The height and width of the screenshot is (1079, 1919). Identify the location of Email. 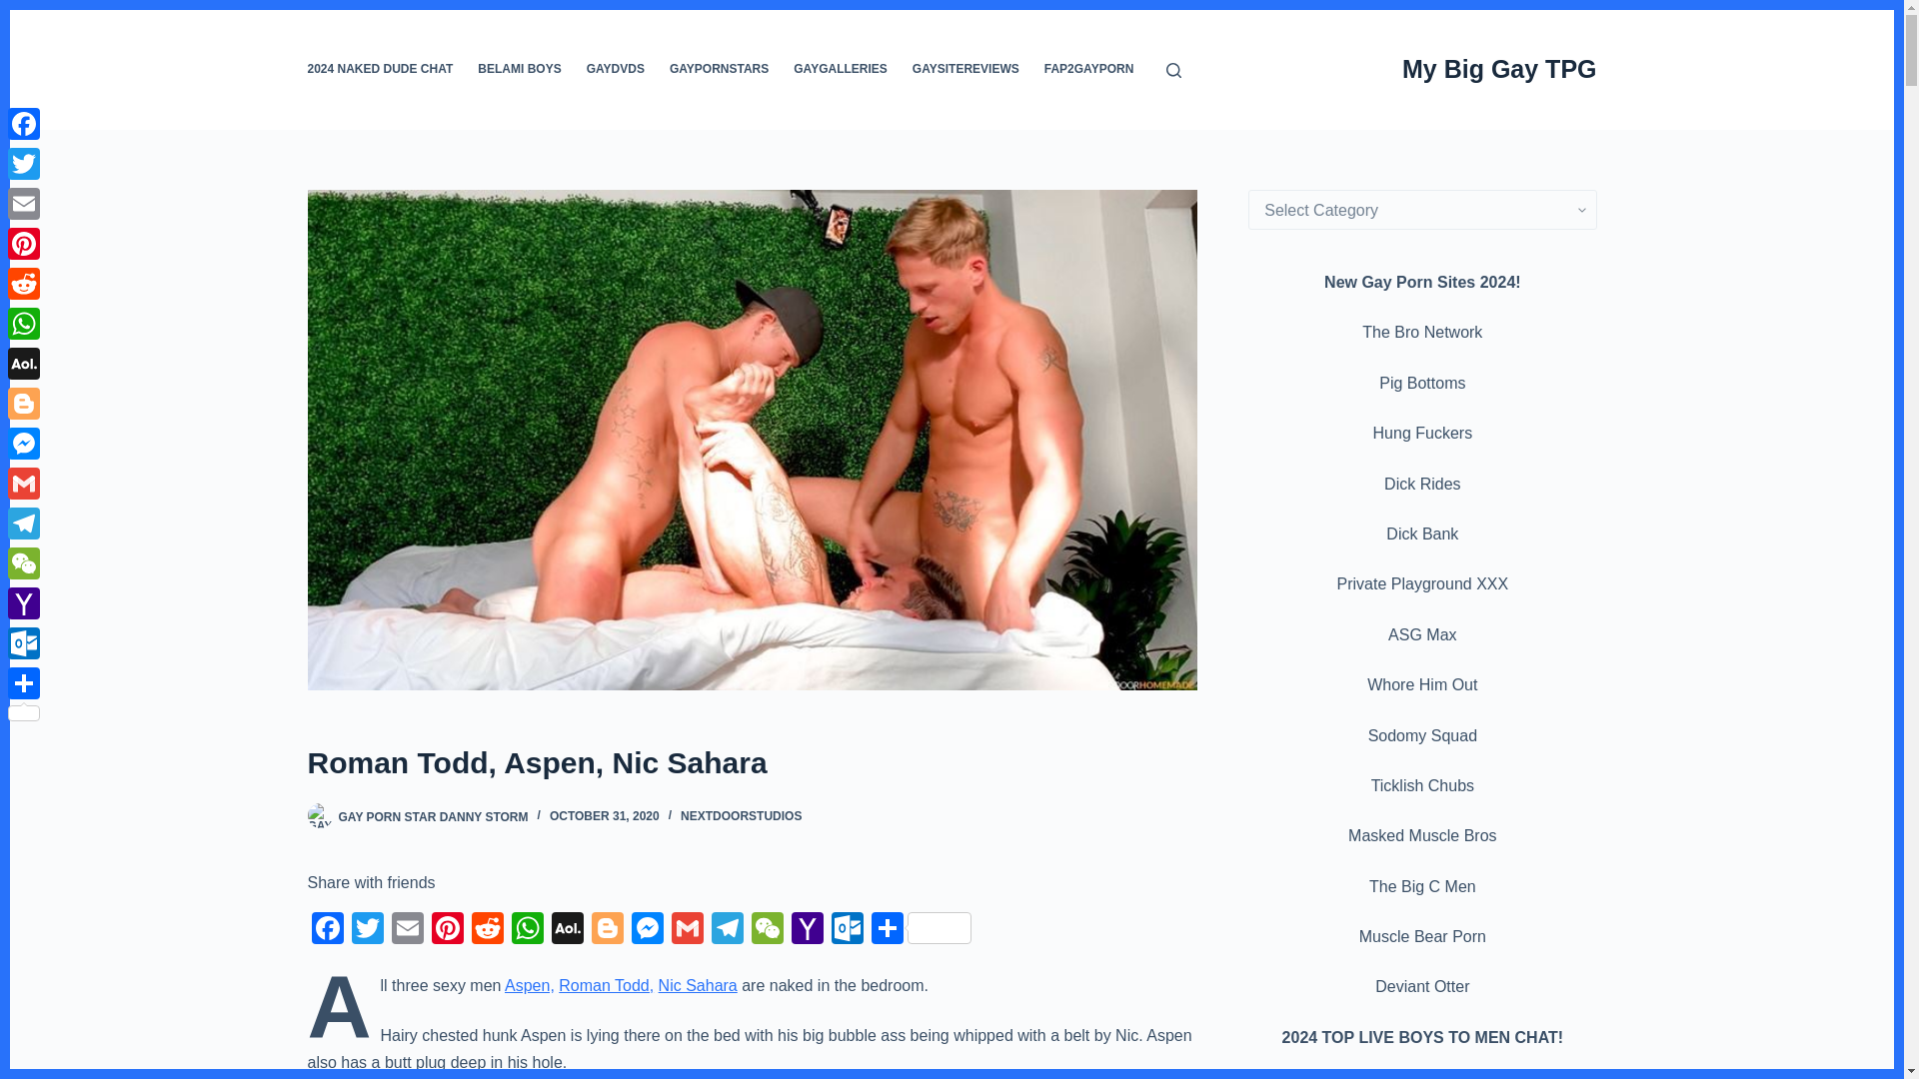
(408, 930).